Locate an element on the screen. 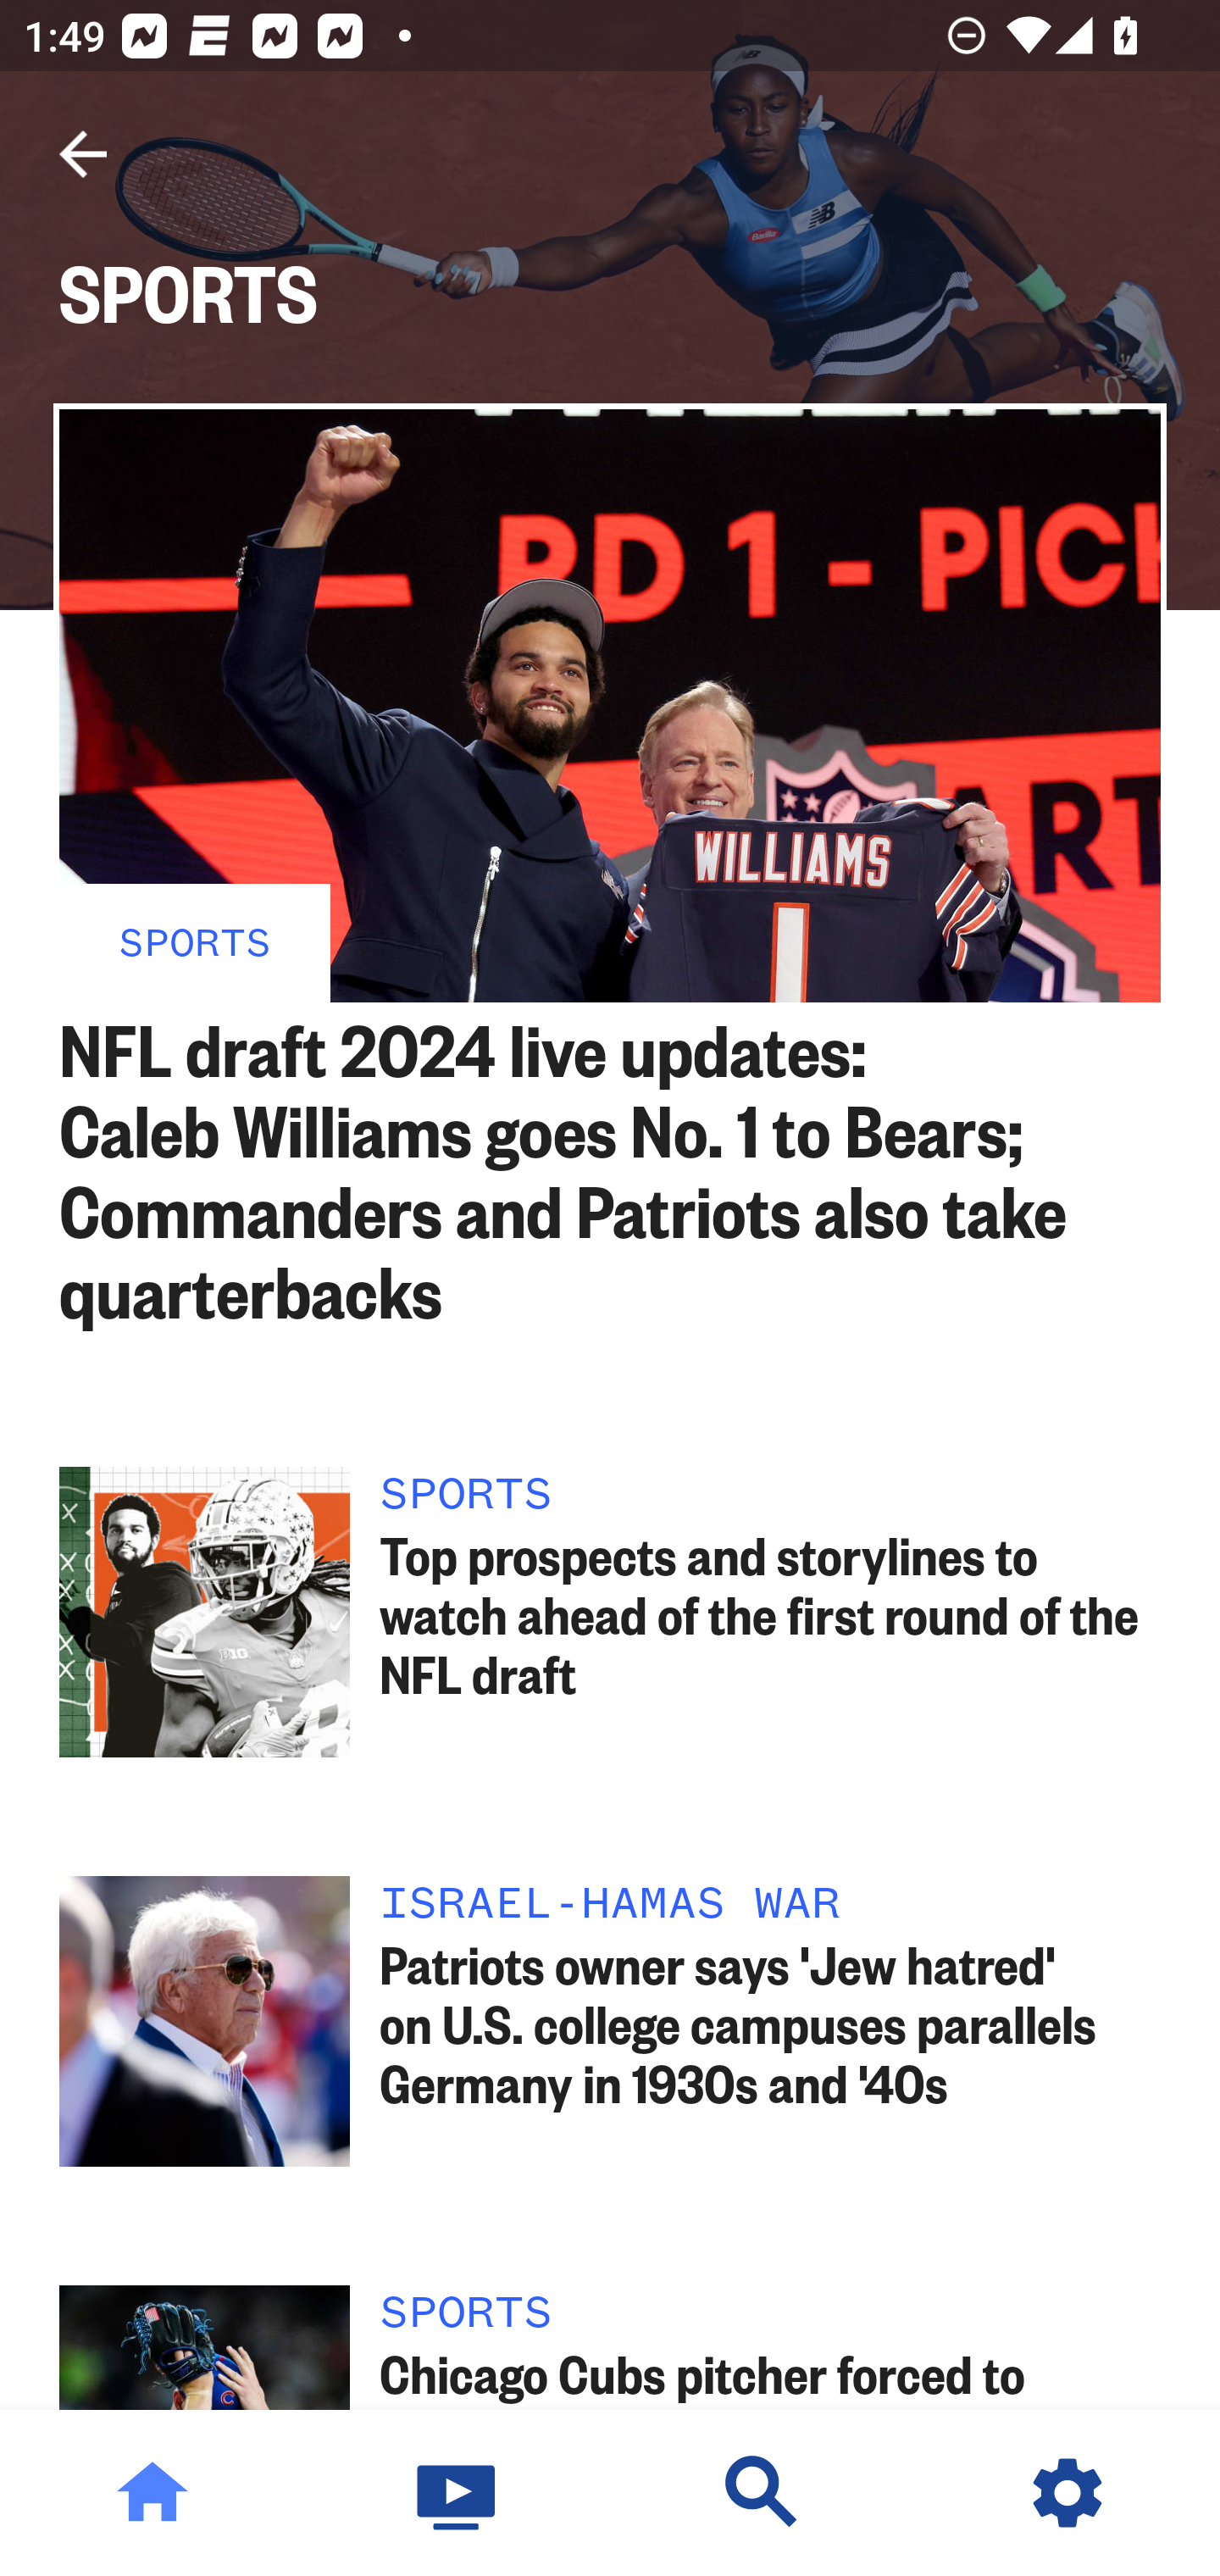 This screenshot has width=1220, height=2576. Settings is located at coordinates (1067, 2493).